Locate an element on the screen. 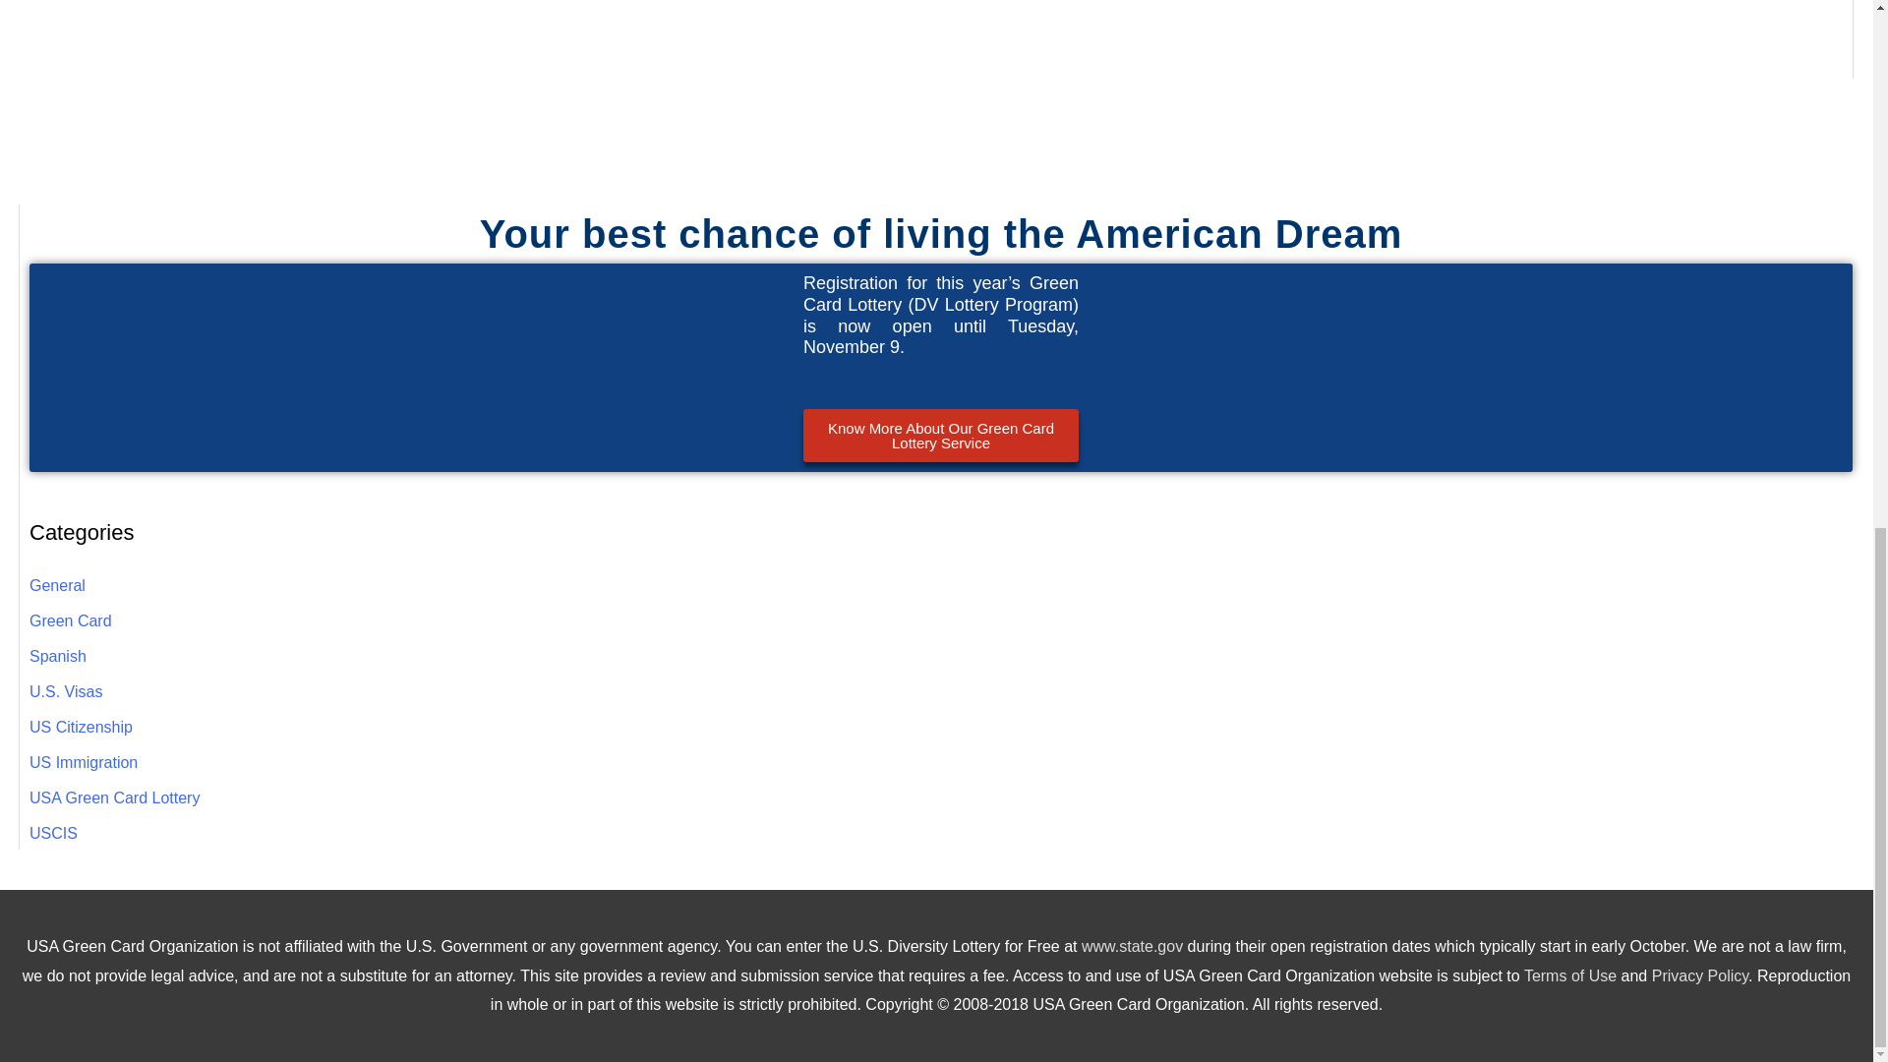 This screenshot has width=1888, height=1062. Privacy Policy is located at coordinates (1699, 975).